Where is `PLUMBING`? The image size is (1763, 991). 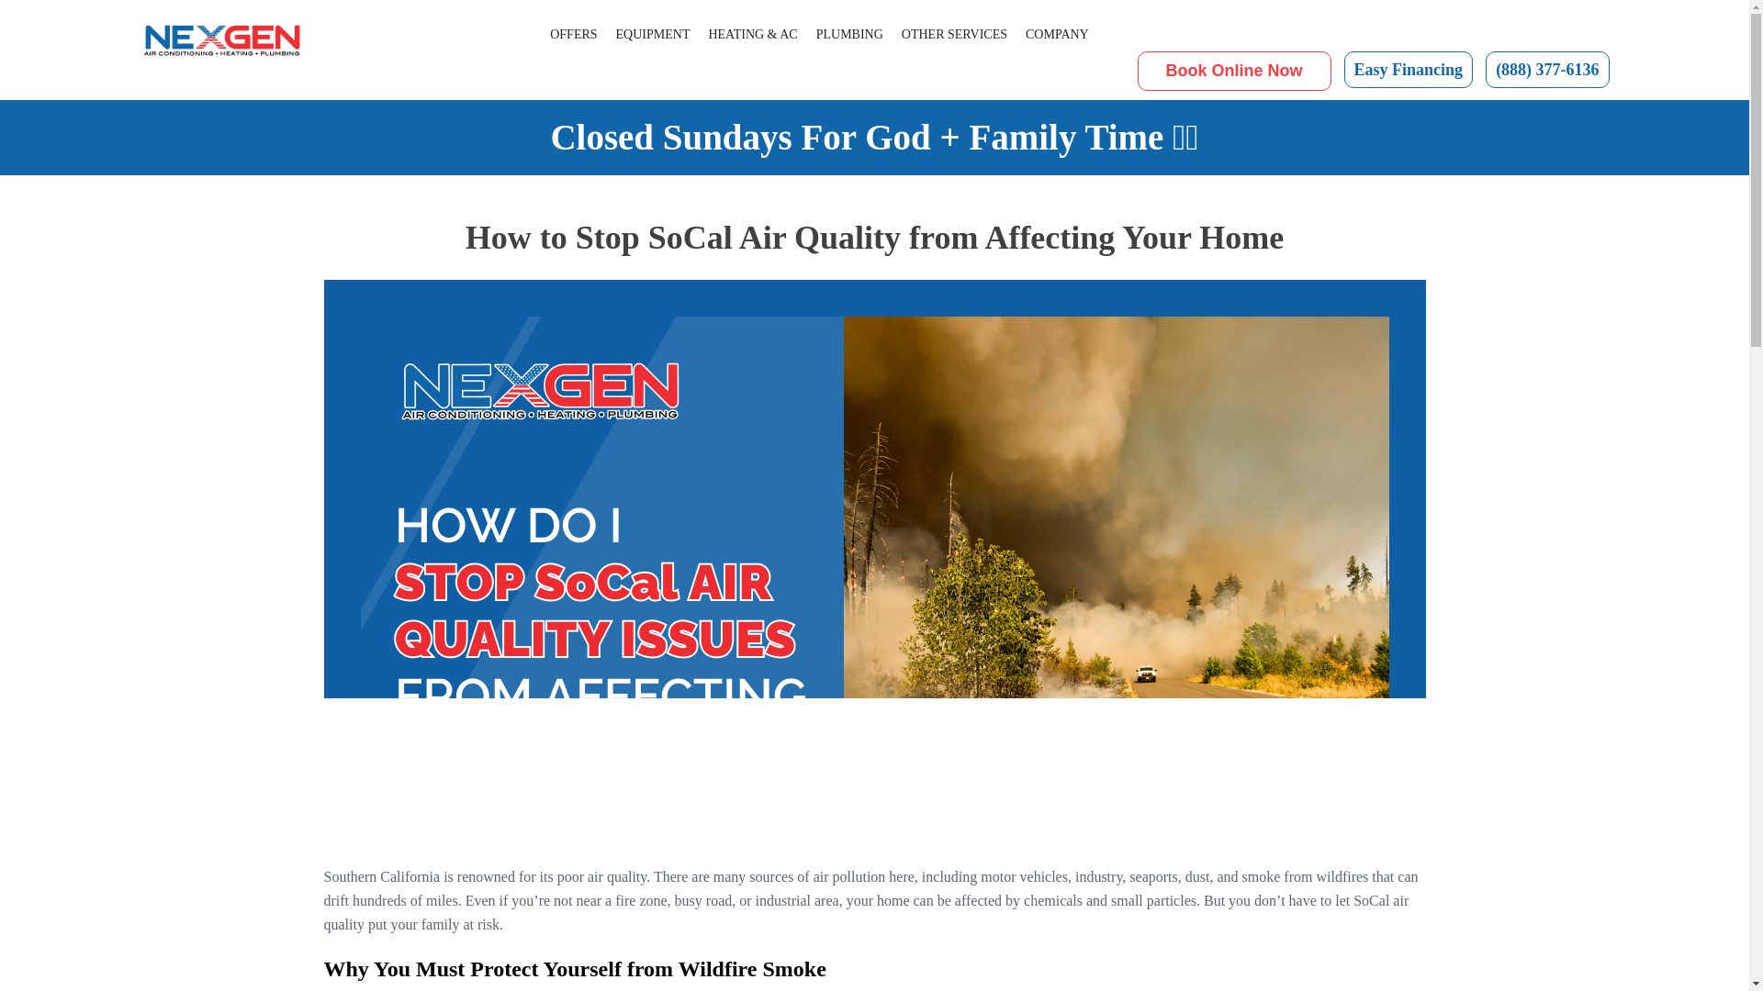
PLUMBING is located at coordinates (849, 35).